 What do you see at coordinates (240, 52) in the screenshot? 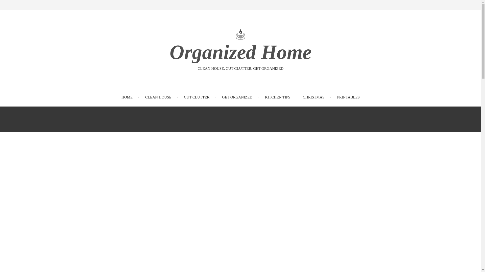
I see `Home` at bounding box center [240, 52].